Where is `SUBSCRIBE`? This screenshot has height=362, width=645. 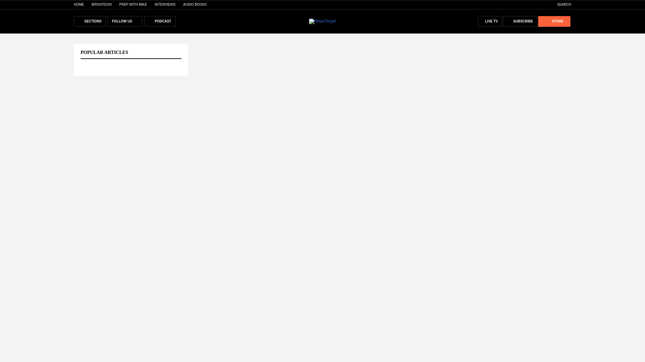 SUBSCRIBE is located at coordinates (520, 21).